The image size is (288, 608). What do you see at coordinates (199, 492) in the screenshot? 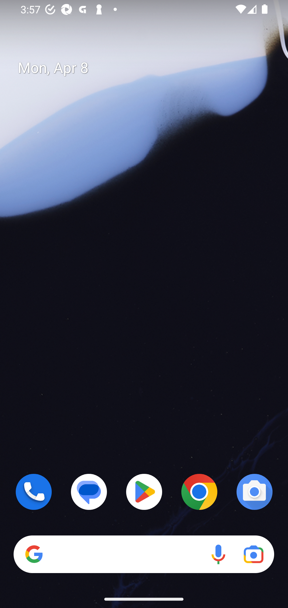
I see `Chrome` at bounding box center [199, 492].